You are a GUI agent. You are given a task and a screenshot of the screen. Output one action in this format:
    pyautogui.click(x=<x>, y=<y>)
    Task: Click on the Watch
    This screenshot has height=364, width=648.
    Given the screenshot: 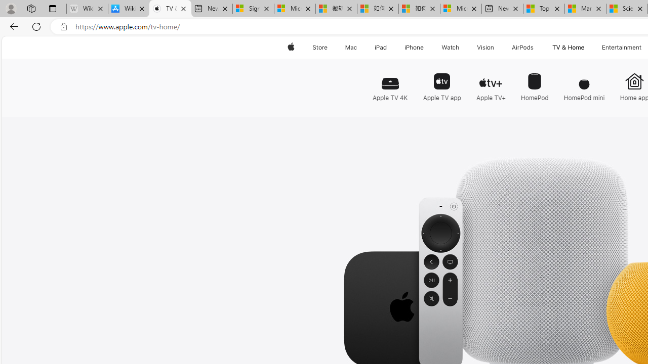 What is the action you would take?
    pyautogui.click(x=451, y=48)
    